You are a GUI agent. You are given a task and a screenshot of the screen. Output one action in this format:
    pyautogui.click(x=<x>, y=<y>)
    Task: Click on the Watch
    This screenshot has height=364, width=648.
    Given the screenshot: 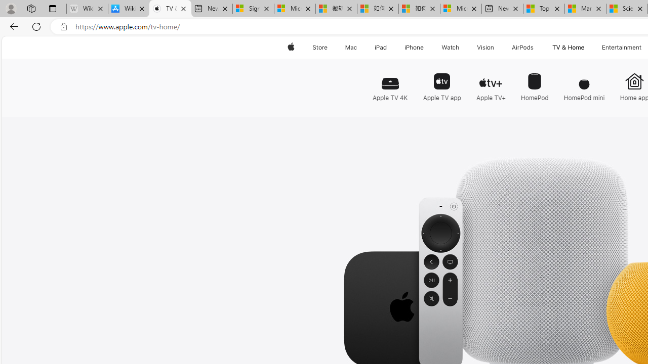 What is the action you would take?
    pyautogui.click(x=451, y=48)
    